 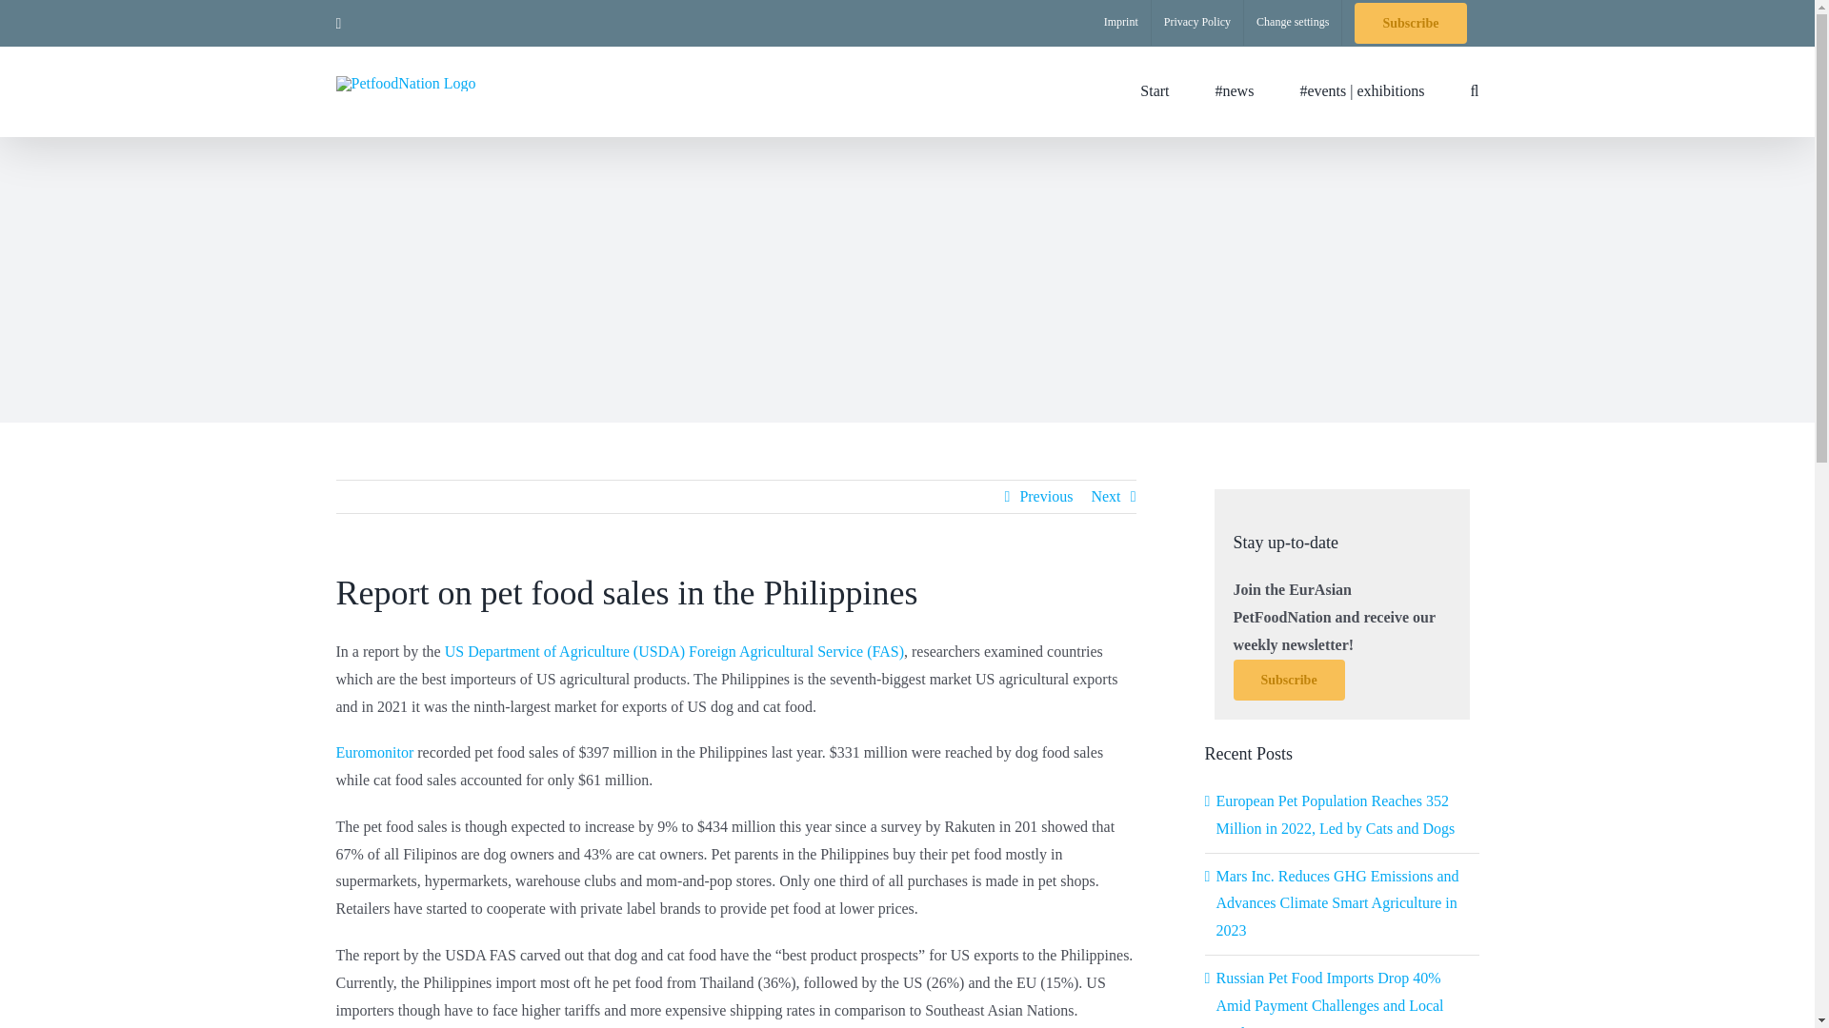 What do you see at coordinates (1120, 23) in the screenshot?
I see `Imprint` at bounding box center [1120, 23].